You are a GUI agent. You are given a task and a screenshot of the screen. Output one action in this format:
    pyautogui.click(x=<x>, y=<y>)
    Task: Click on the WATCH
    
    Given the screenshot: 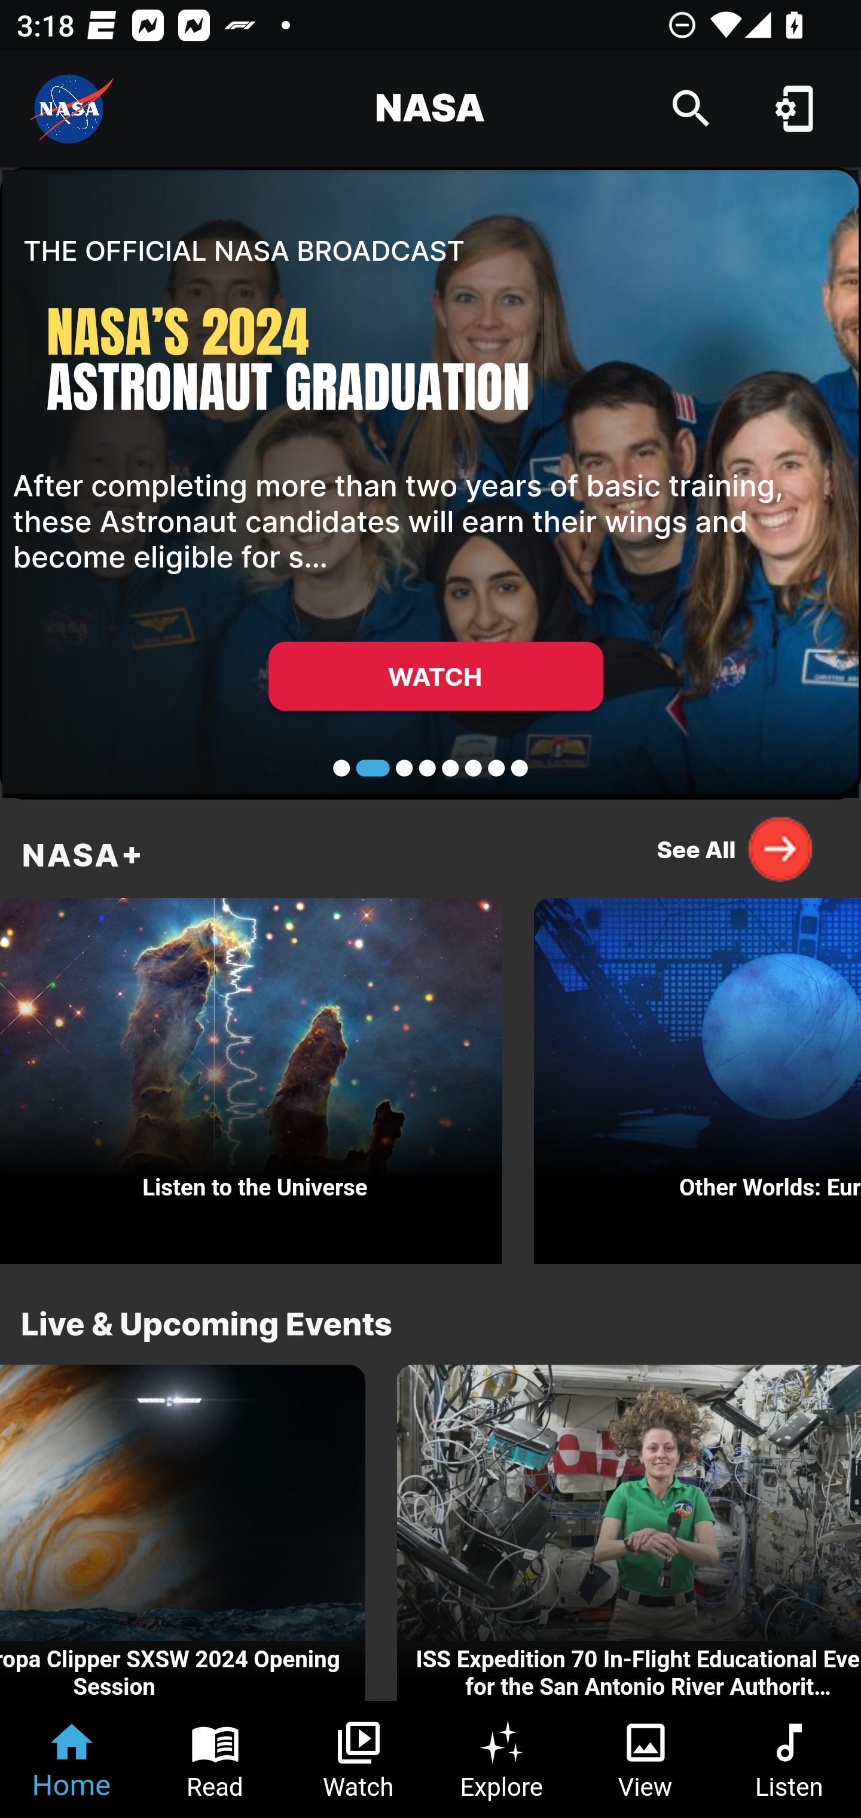 What is the action you would take?
    pyautogui.click(x=436, y=676)
    